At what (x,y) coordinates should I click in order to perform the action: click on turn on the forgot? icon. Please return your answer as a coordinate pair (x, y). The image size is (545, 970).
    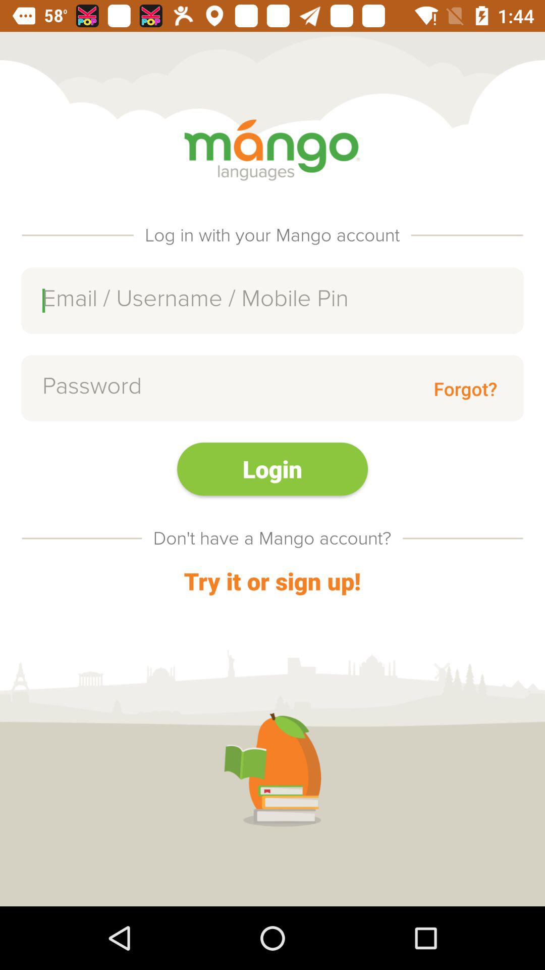
    Looking at the image, I should click on (465, 388).